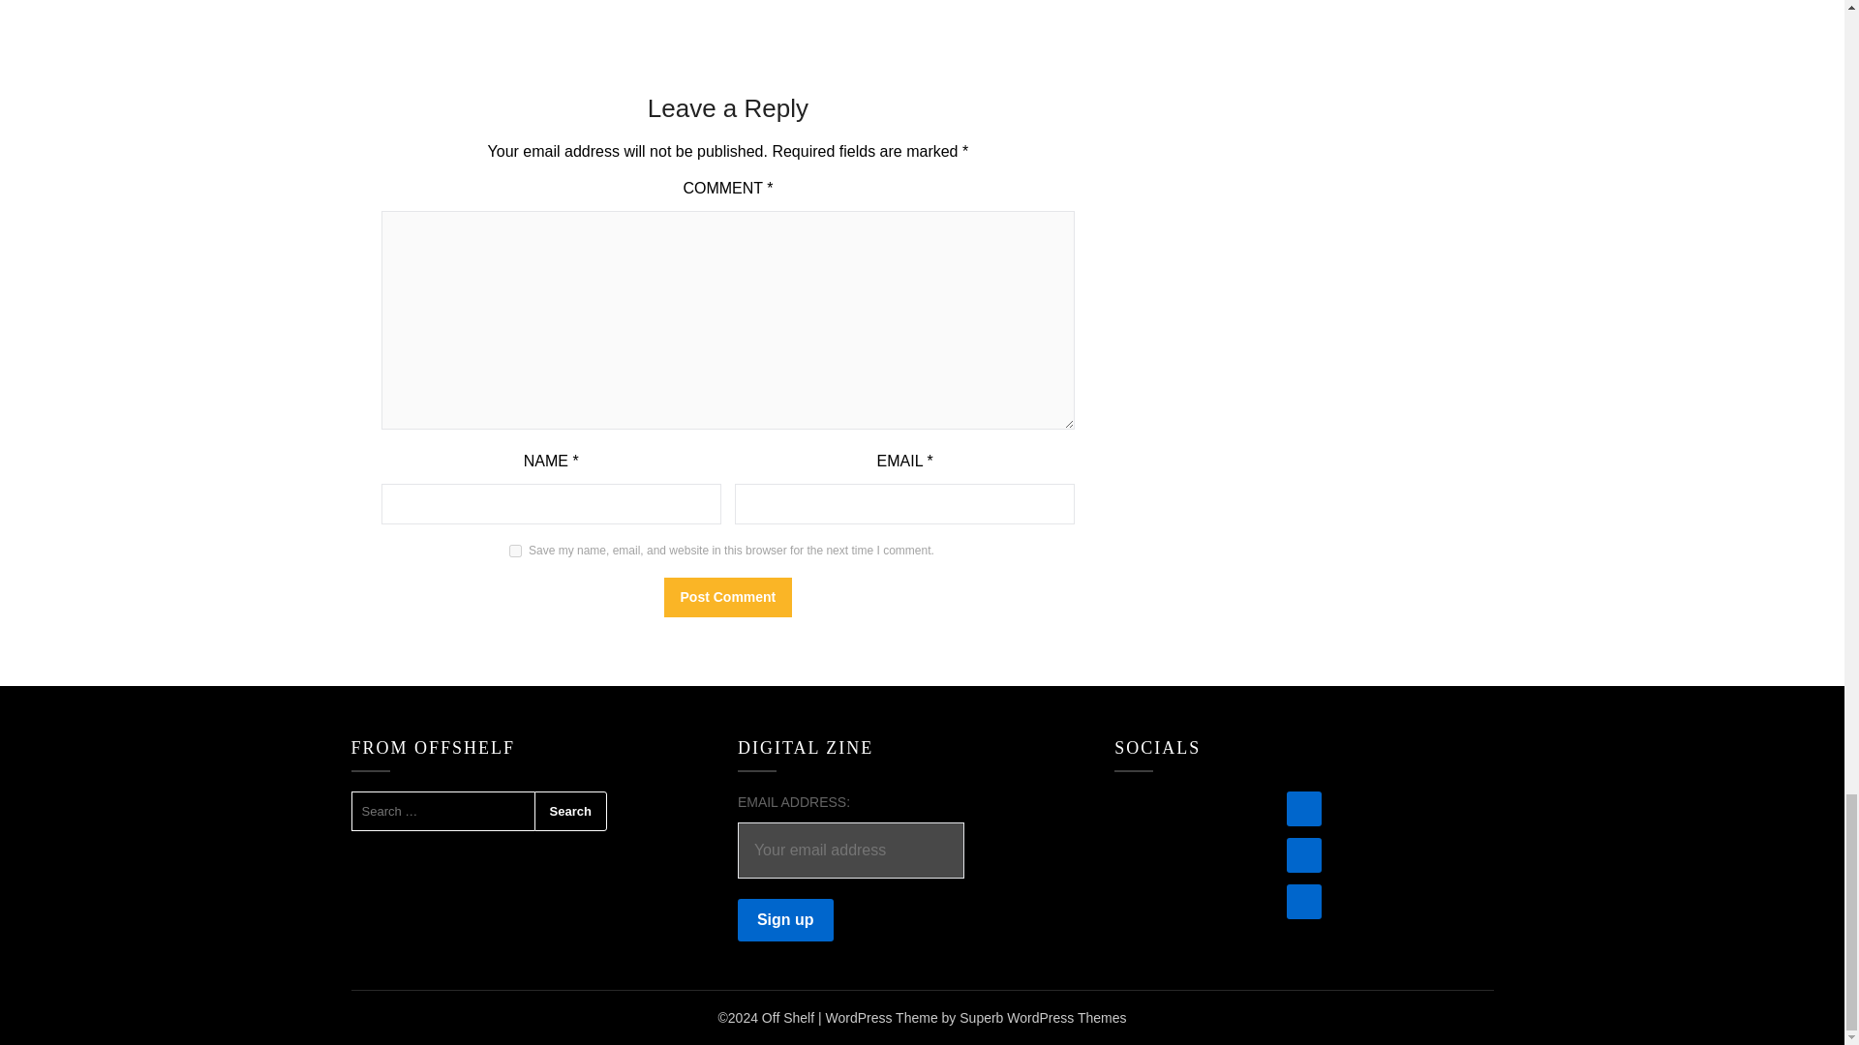 The height and width of the screenshot is (1045, 1859). I want to click on Sign up, so click(785, 919).